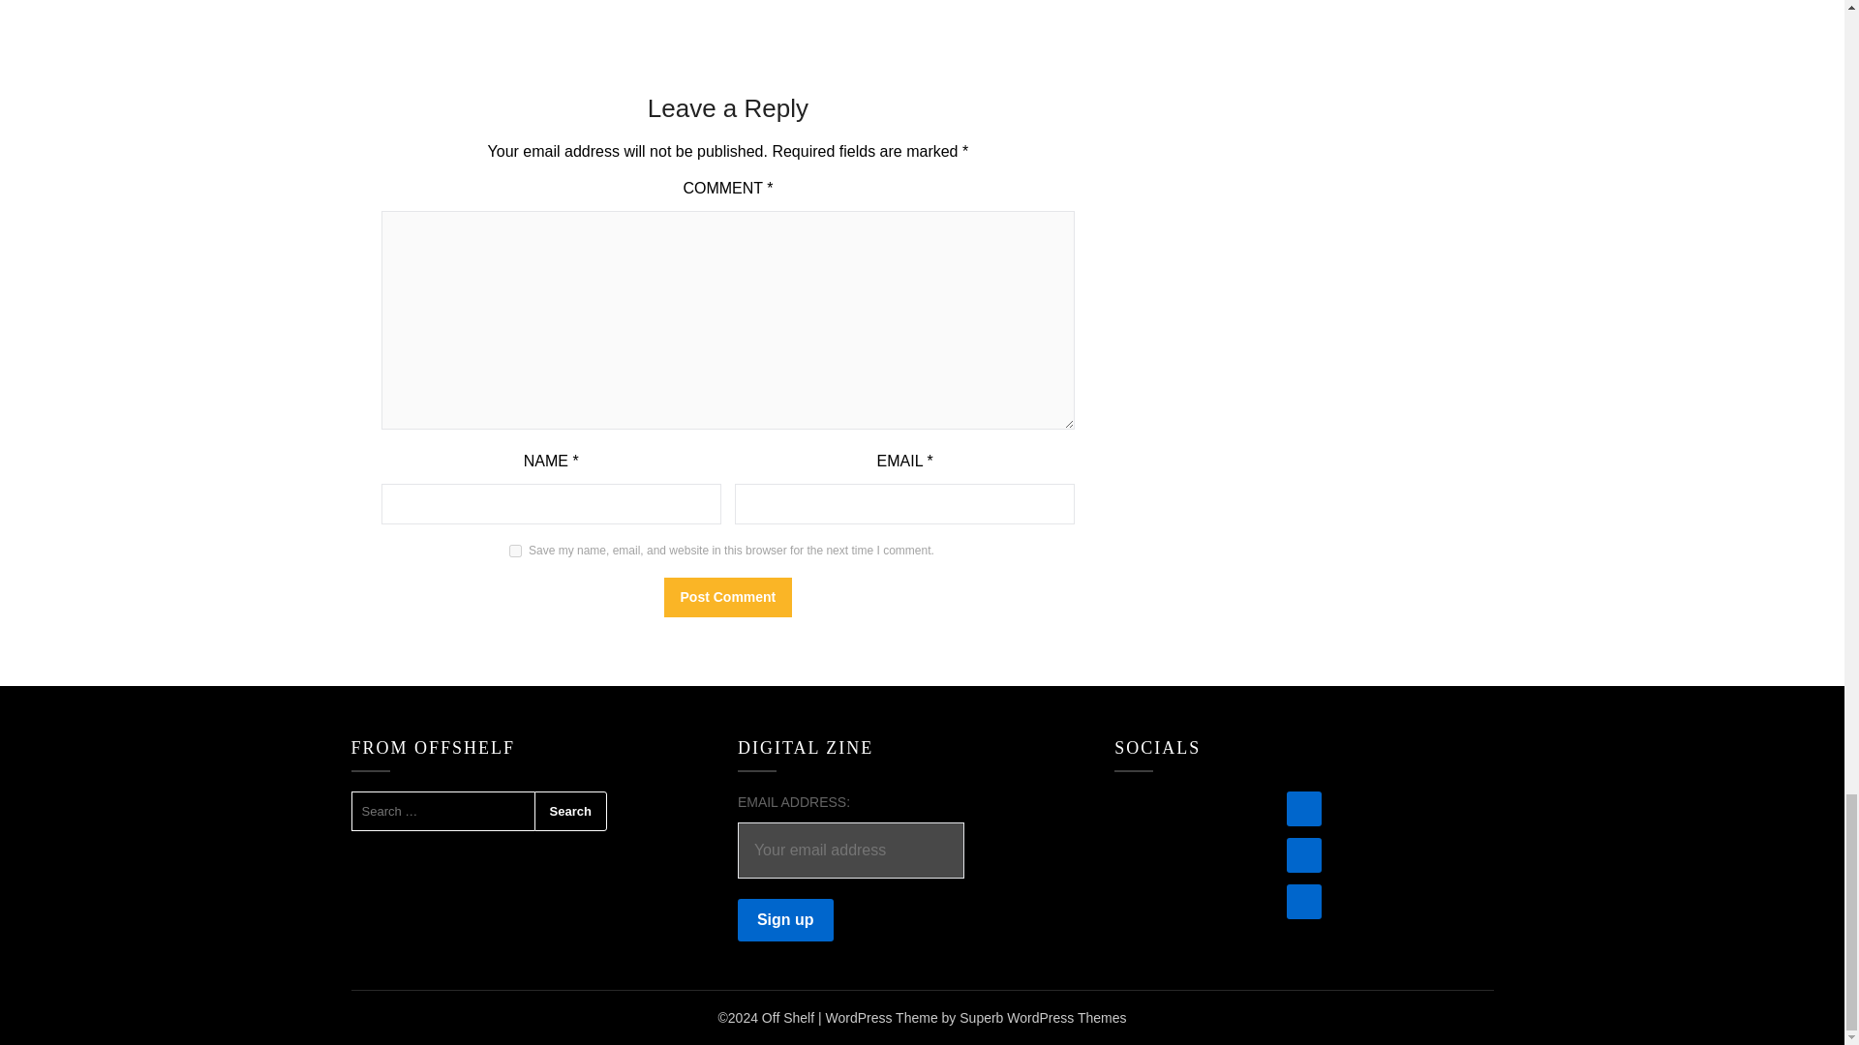 The height and width of the screenshot is (1045, 1859). I want to click on Sign up, so click(785, 919).